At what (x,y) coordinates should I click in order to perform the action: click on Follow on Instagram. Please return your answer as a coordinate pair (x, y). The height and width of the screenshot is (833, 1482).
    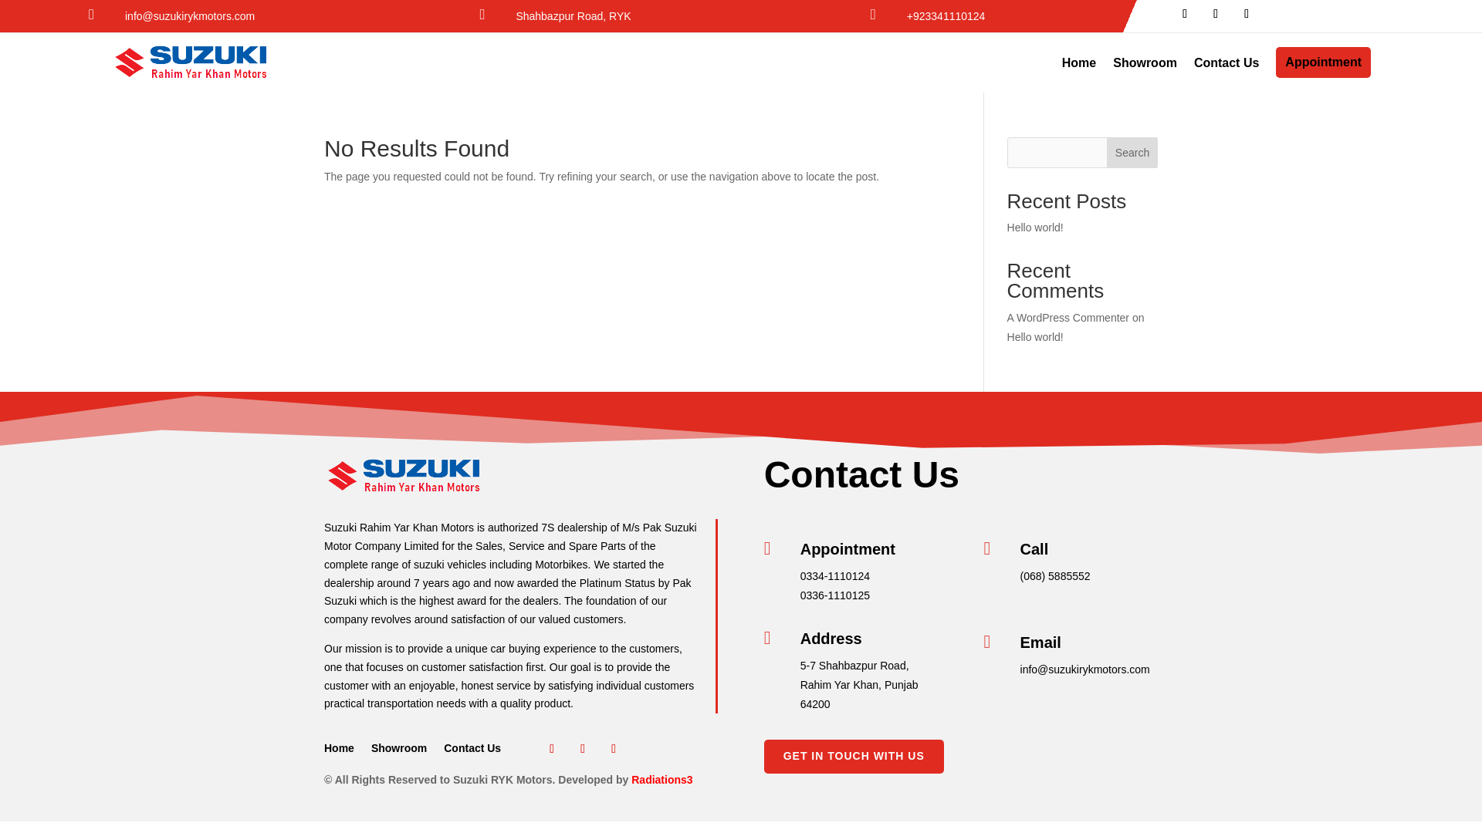
    Looking at the image, I should click on (1246, 14).